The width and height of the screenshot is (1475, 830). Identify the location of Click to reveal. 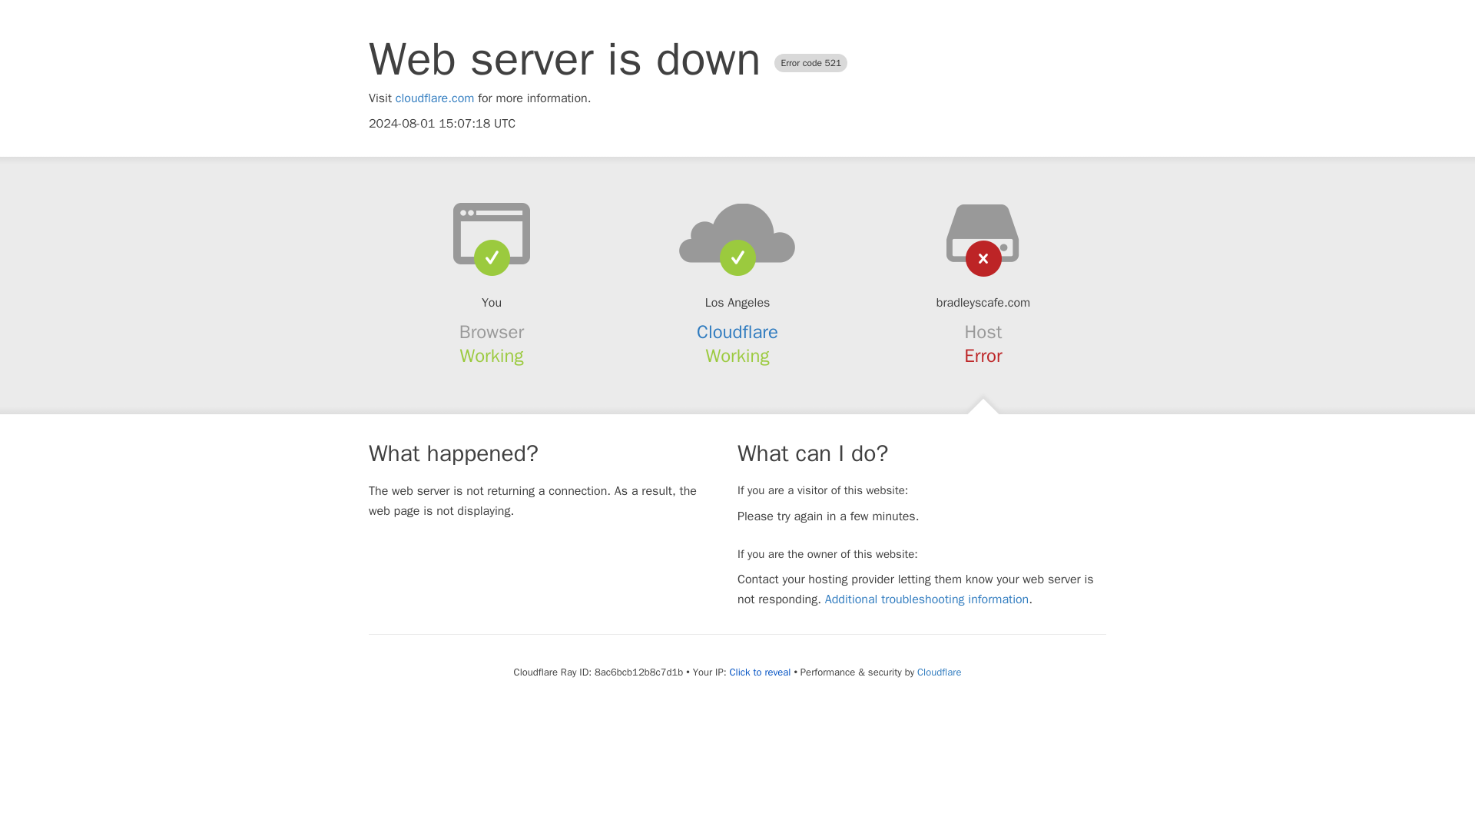
(761, 672).